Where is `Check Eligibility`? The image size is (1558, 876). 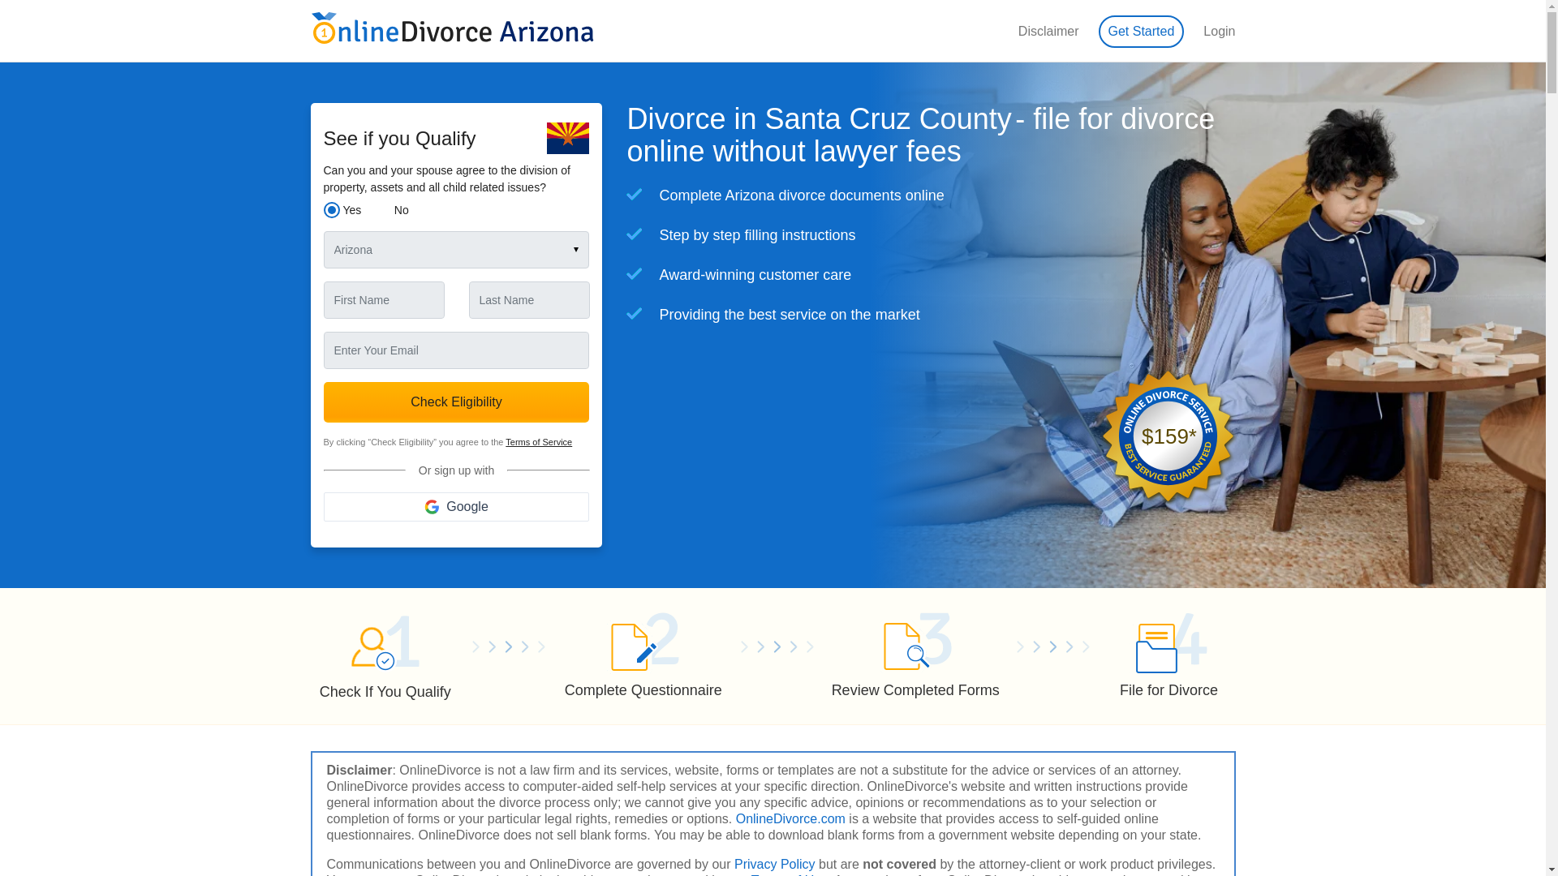
Check Eligibility is located at coordinates (455, 401).